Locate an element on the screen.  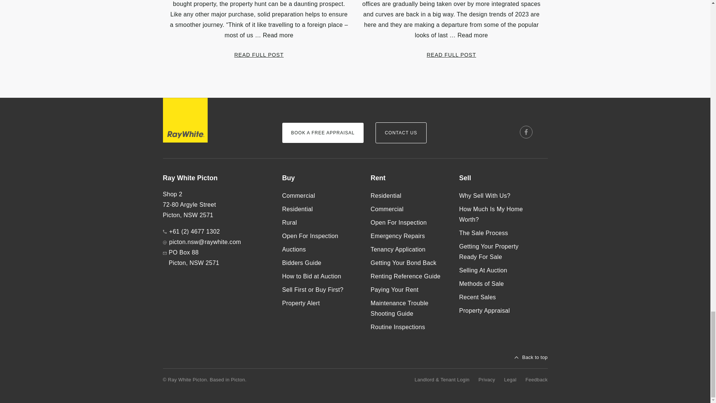
Facebook is located at coordinates (526, 132).